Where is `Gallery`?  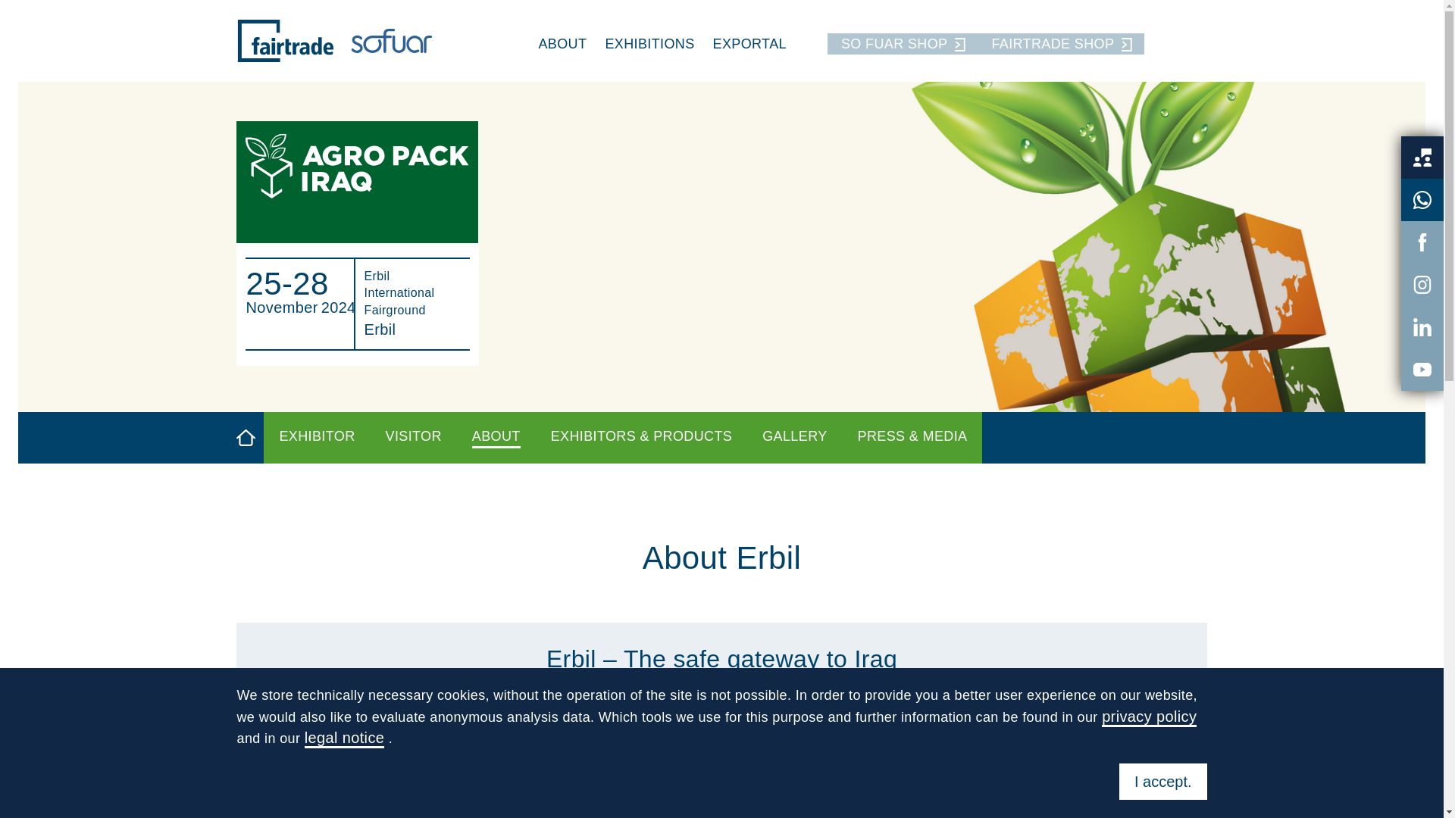 Gallery is located at coordinates (794, 437).